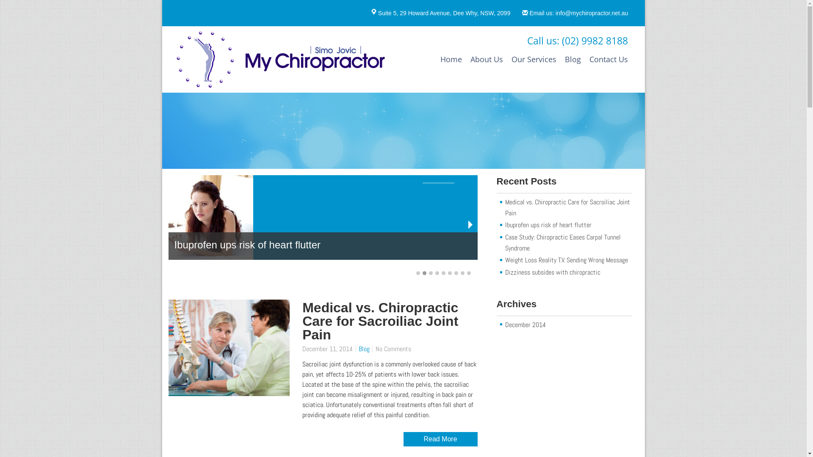  I want to click on Contact Us, so click(609, 59).